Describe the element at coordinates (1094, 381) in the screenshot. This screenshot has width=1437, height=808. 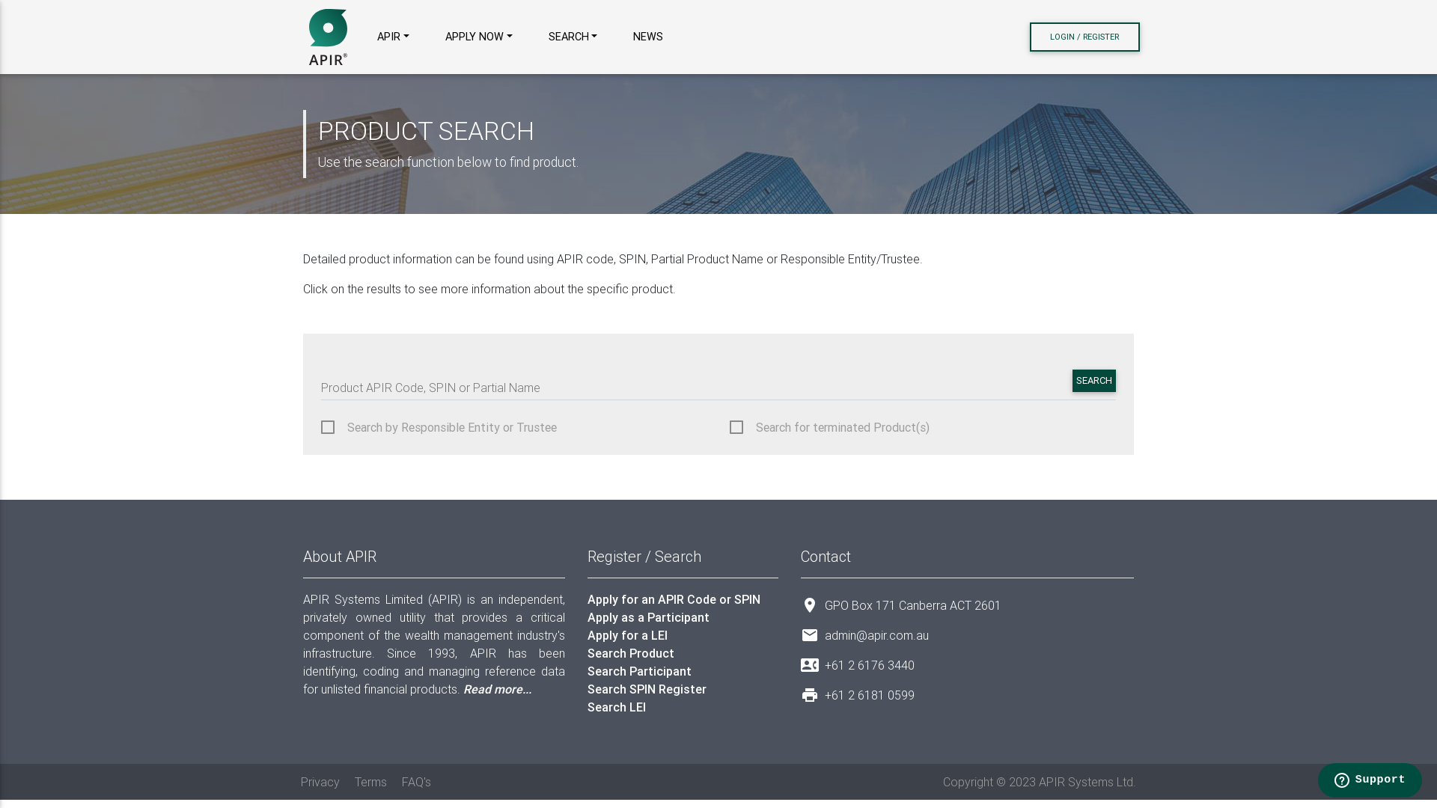
I see `SEARCH` at that location.